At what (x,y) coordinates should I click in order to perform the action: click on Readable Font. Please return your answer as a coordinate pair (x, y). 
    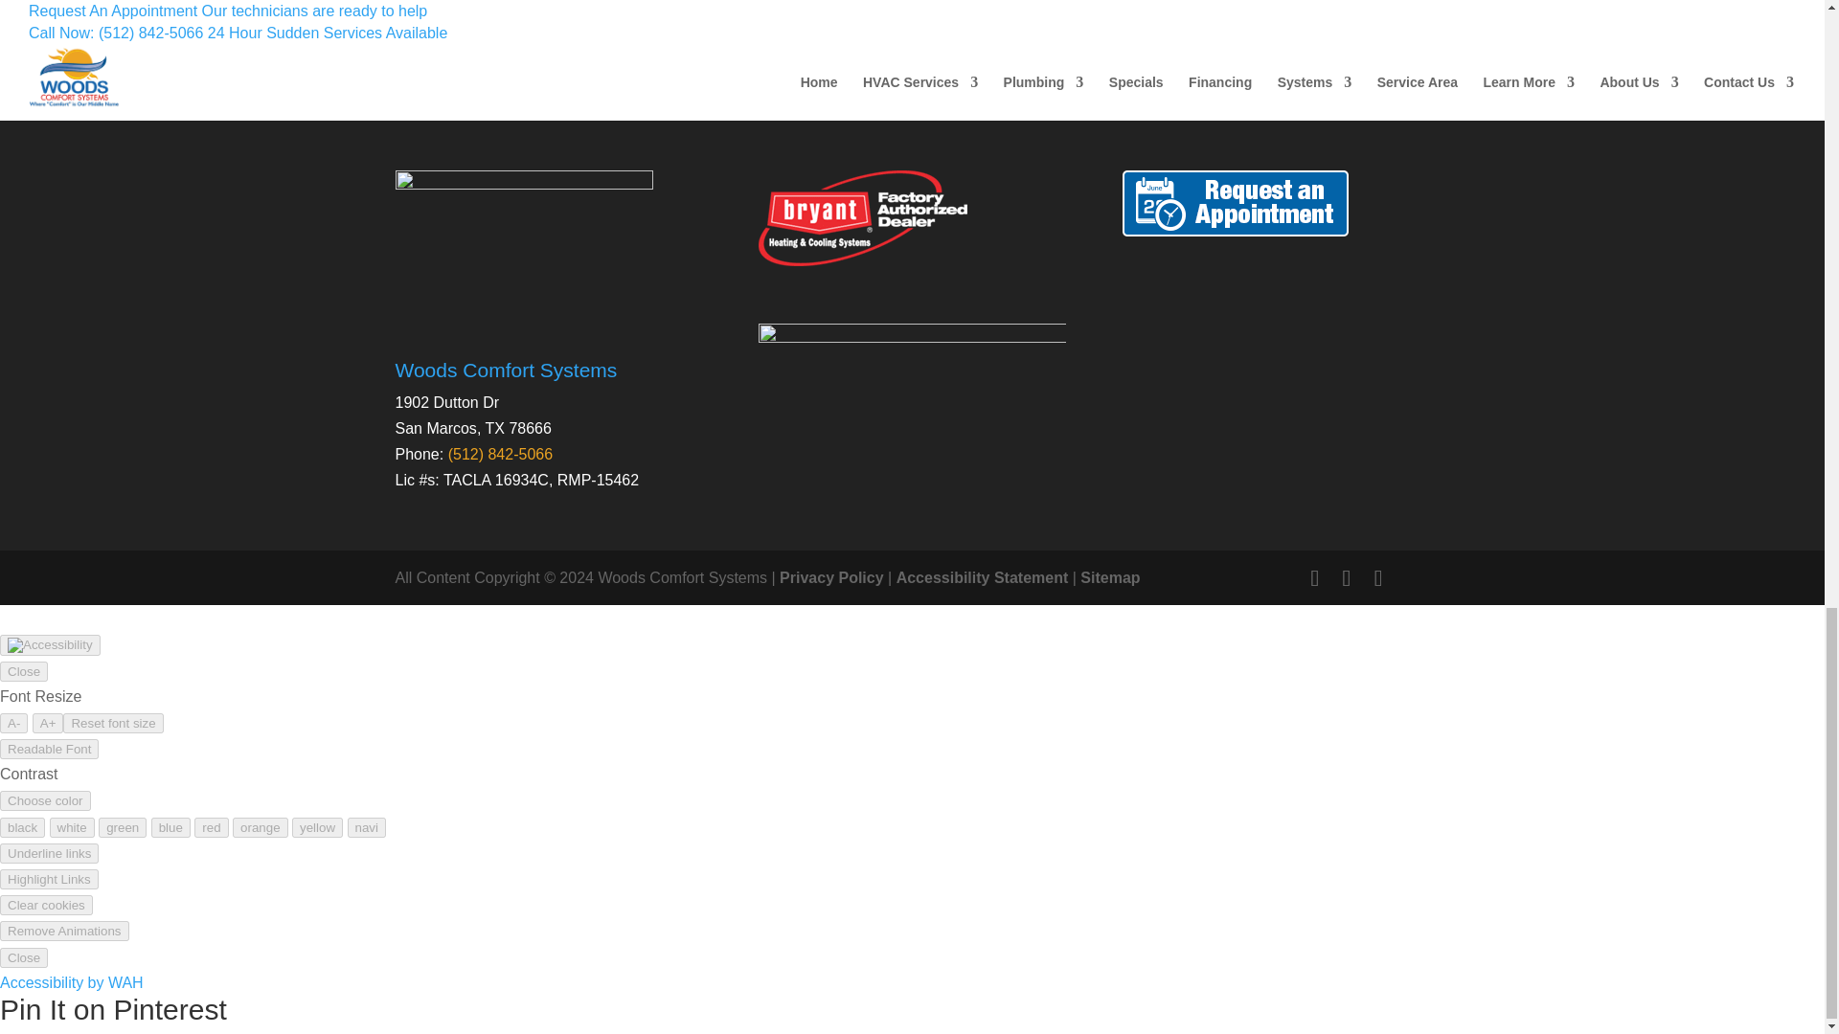
    Looking at the image, I should click on (50, 749).